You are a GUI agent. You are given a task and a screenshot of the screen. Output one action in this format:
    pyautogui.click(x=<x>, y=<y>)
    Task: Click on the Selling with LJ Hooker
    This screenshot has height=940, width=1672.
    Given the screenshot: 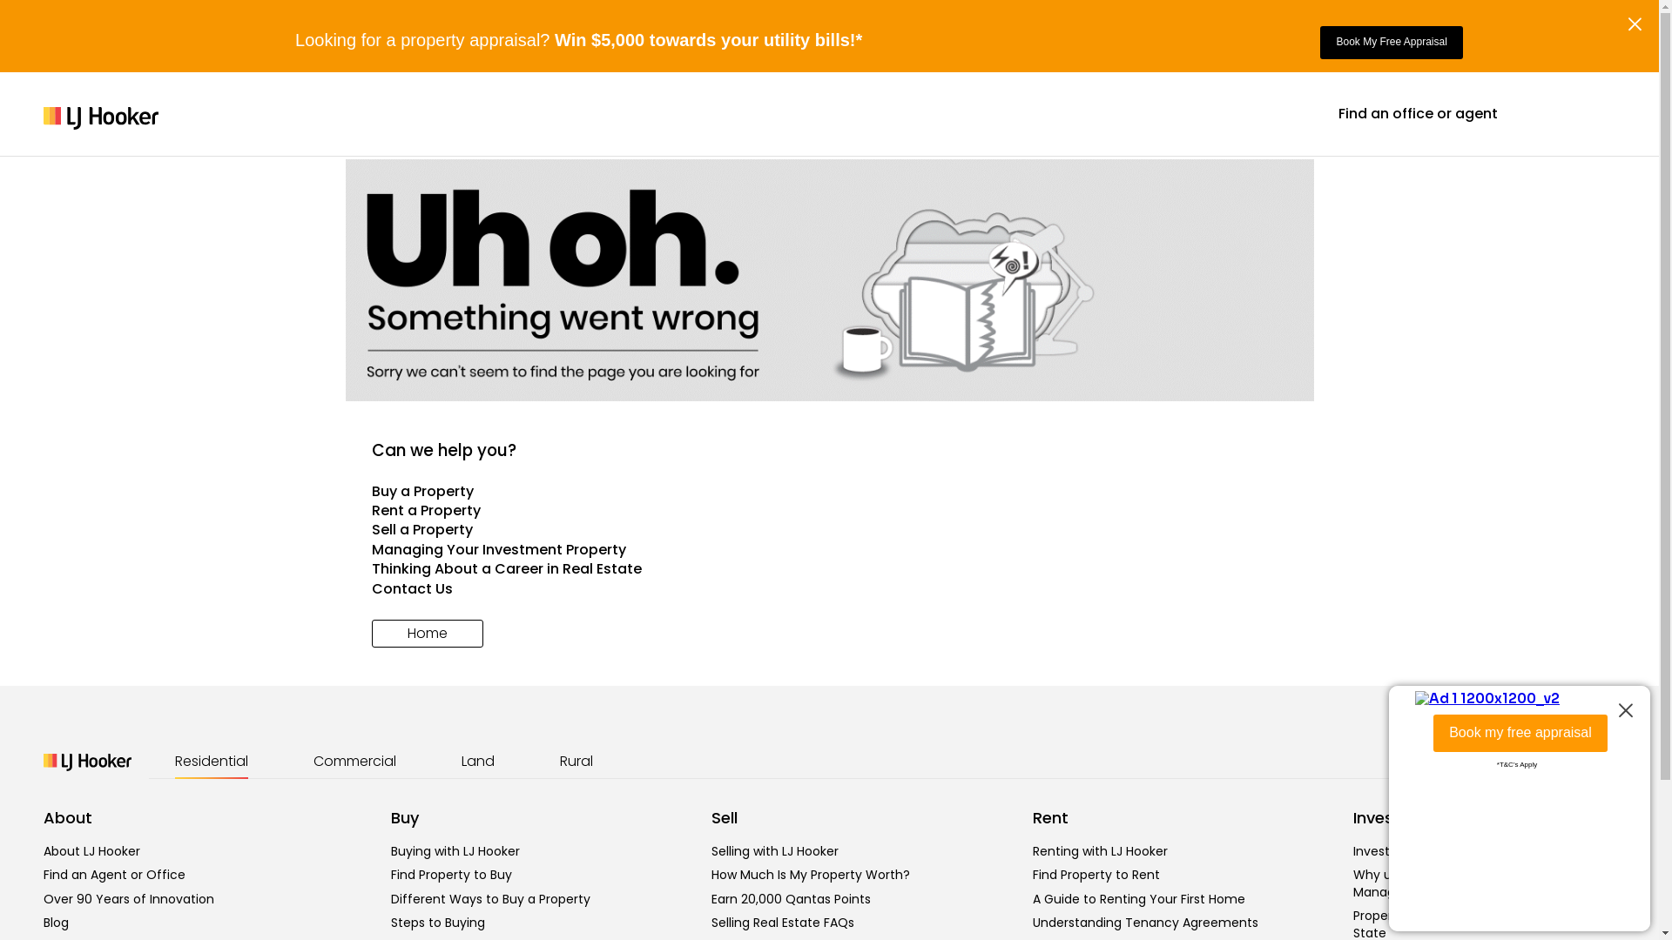 What is the action you would take?
    pyautogui.click(x=775, y=851)
    